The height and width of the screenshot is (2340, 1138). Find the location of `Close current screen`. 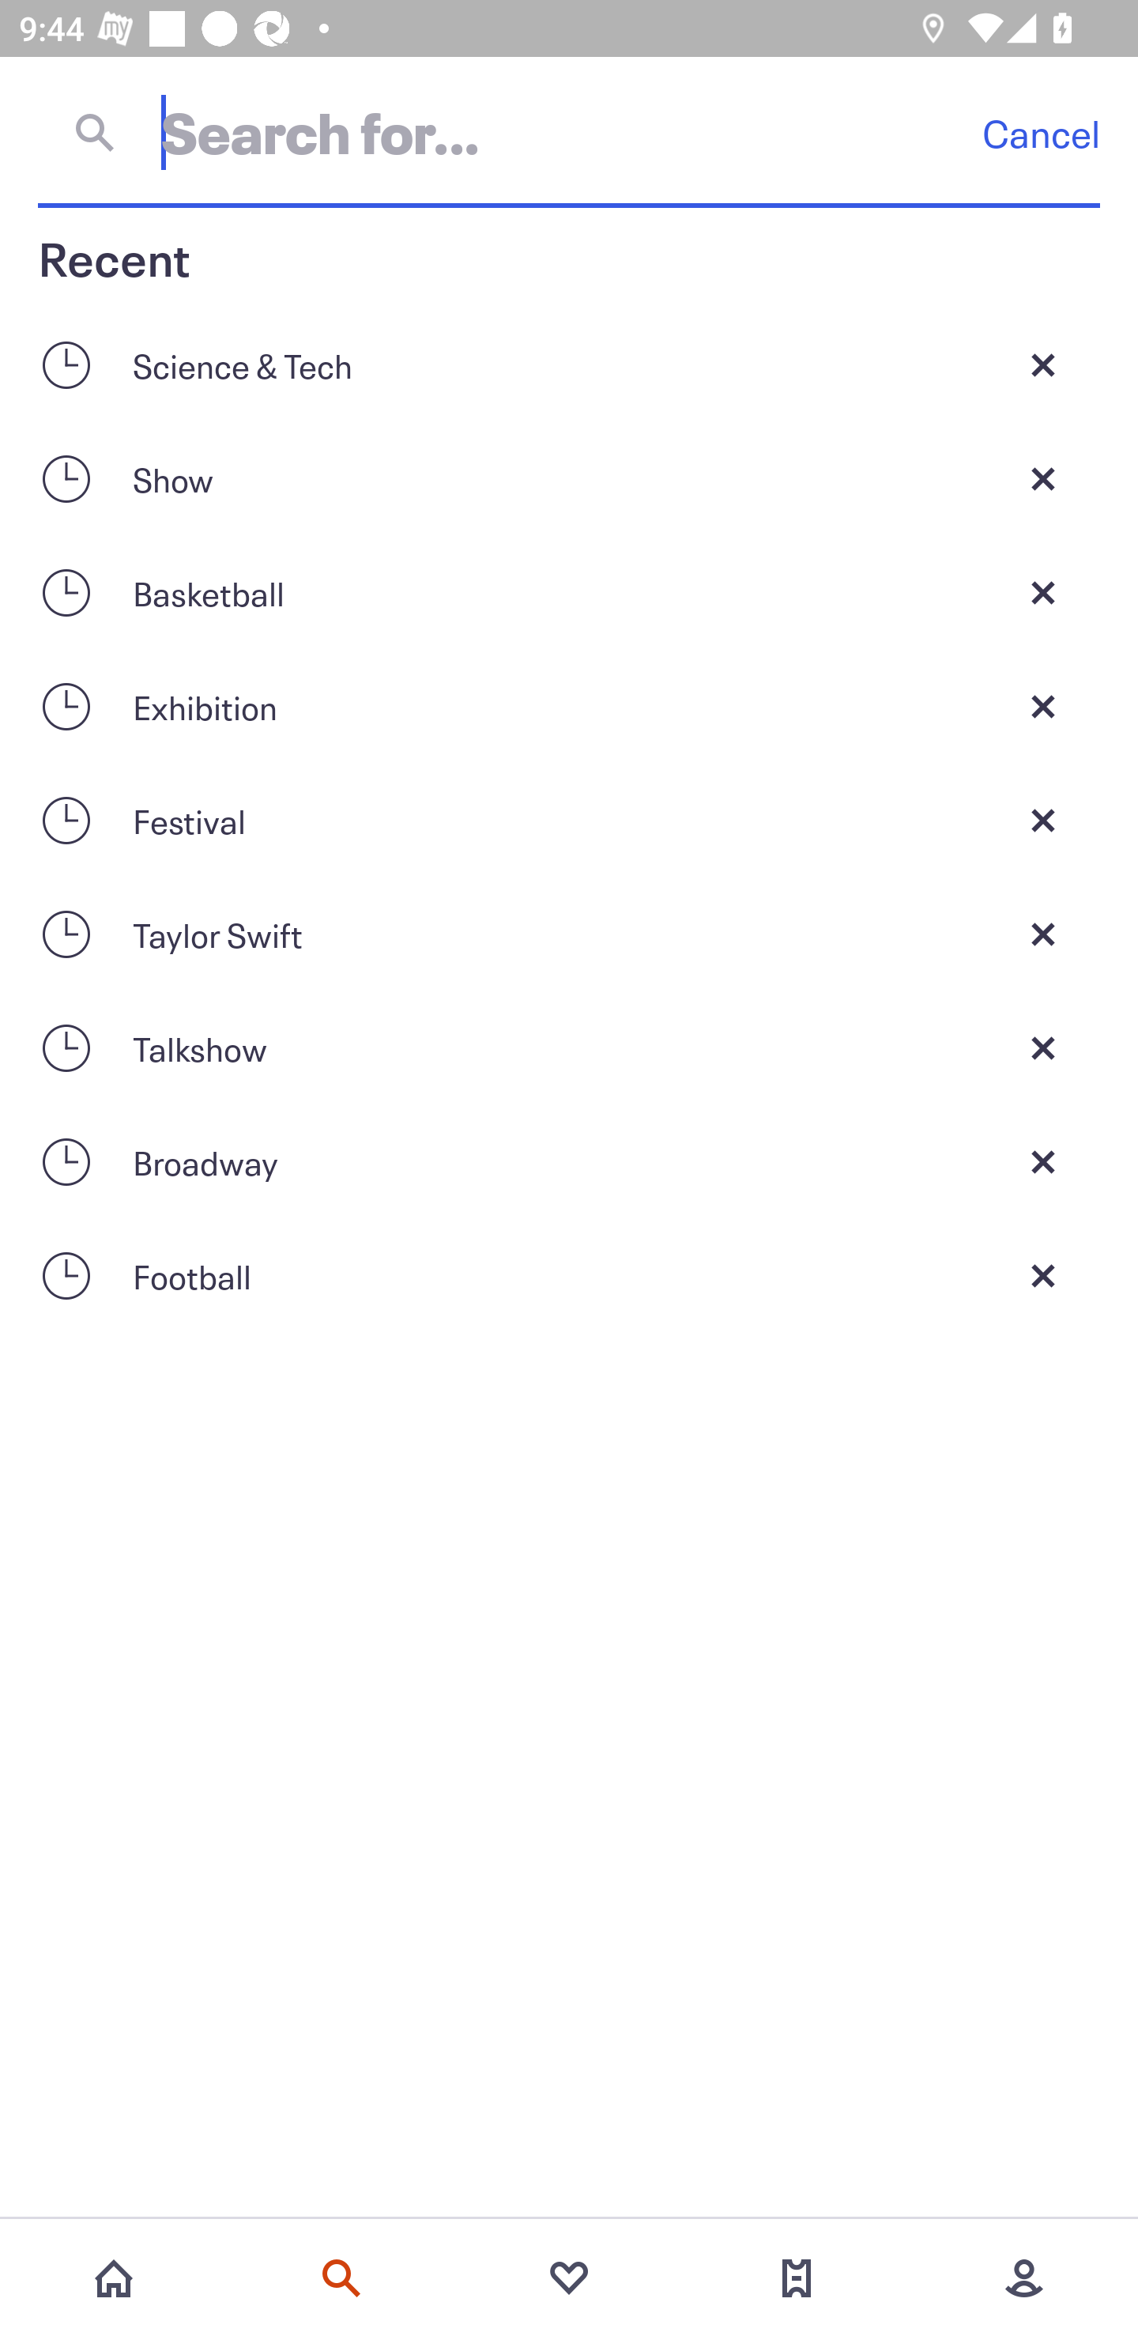

Close current screen is located at coordinates (1043, 706).